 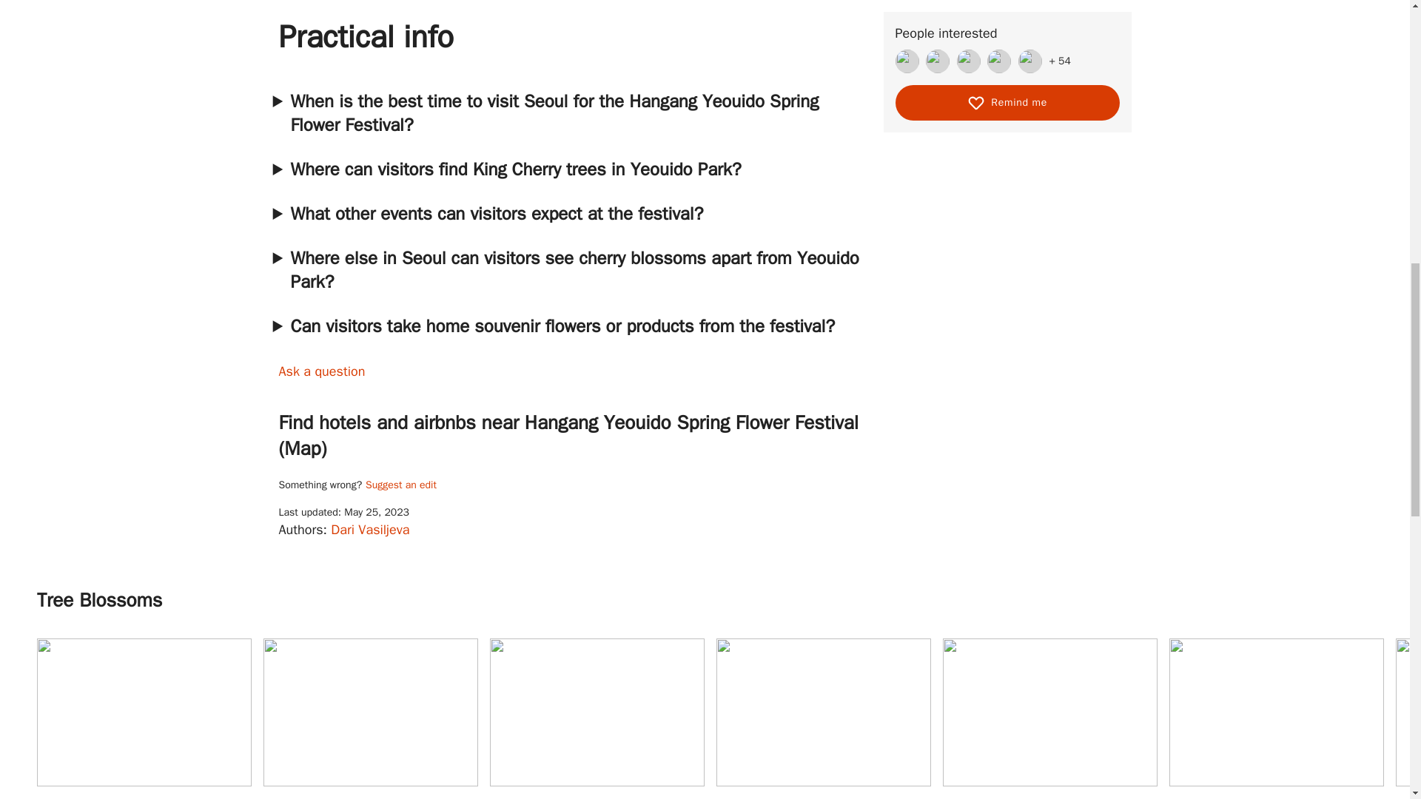 What do you see at coordinates (400, 485) in the screenshot?
I see `Ask a question` at bounding box center [400, 485].